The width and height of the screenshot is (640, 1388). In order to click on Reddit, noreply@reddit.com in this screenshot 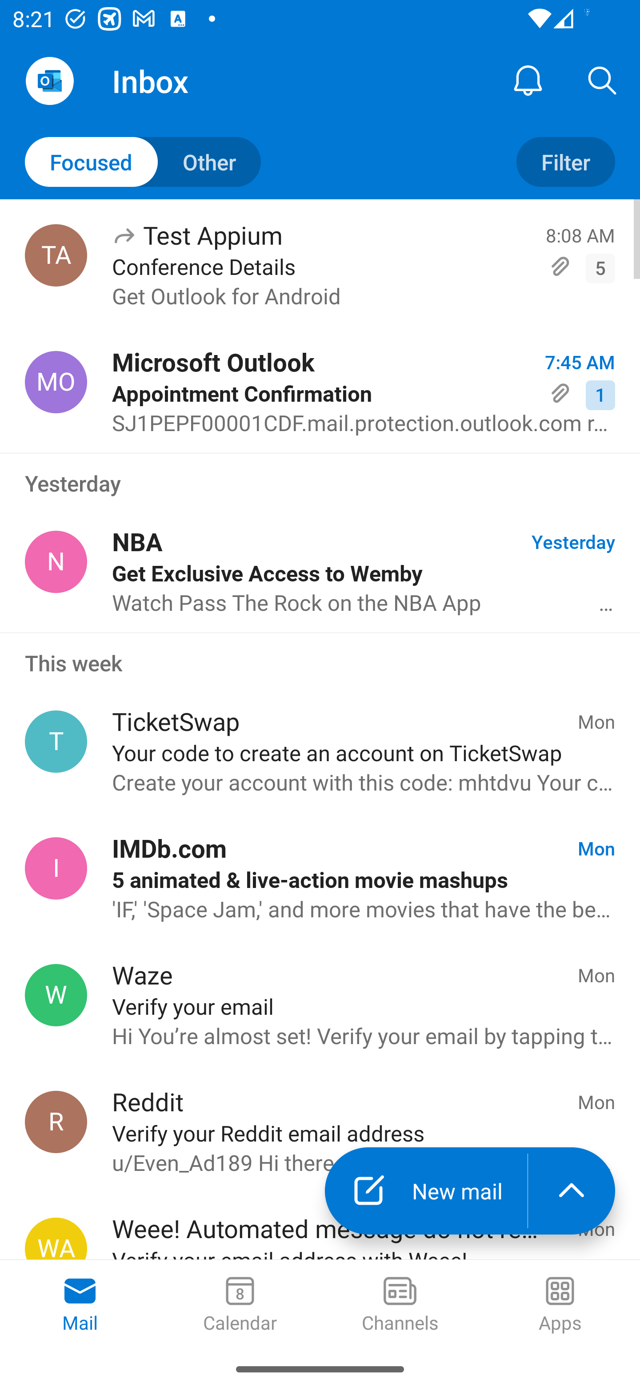, I will do `click(56, 1122)`.